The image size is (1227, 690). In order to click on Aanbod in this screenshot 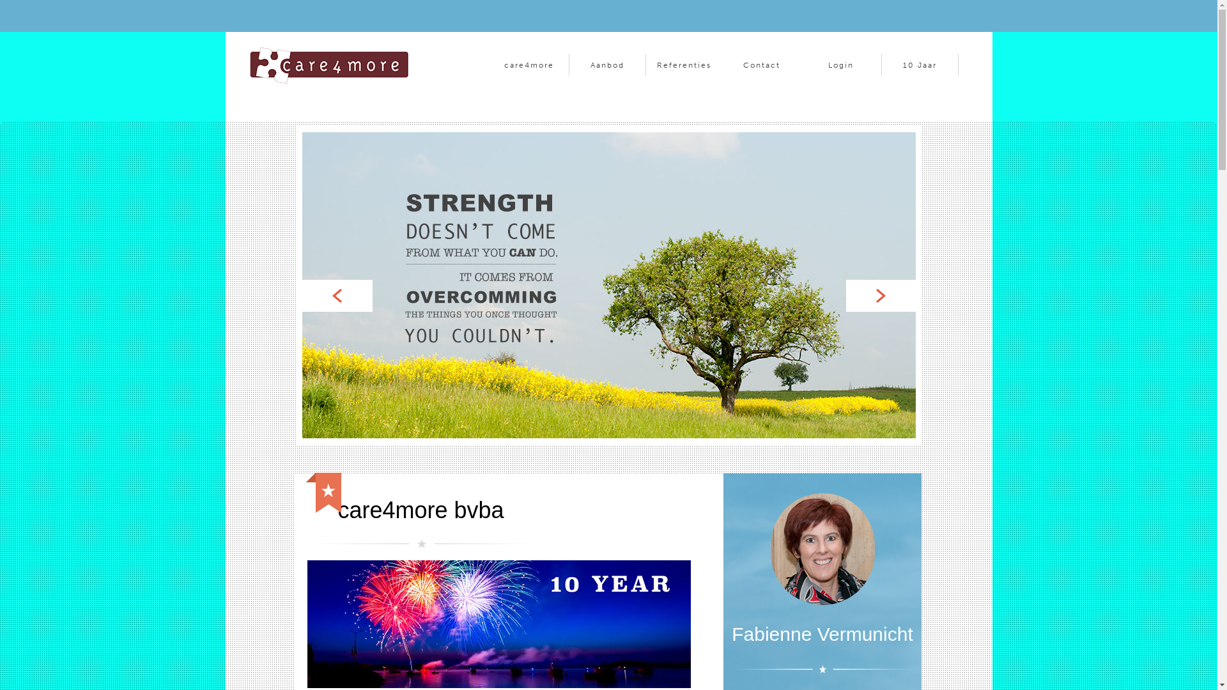, I will do `click(607, 65)`.